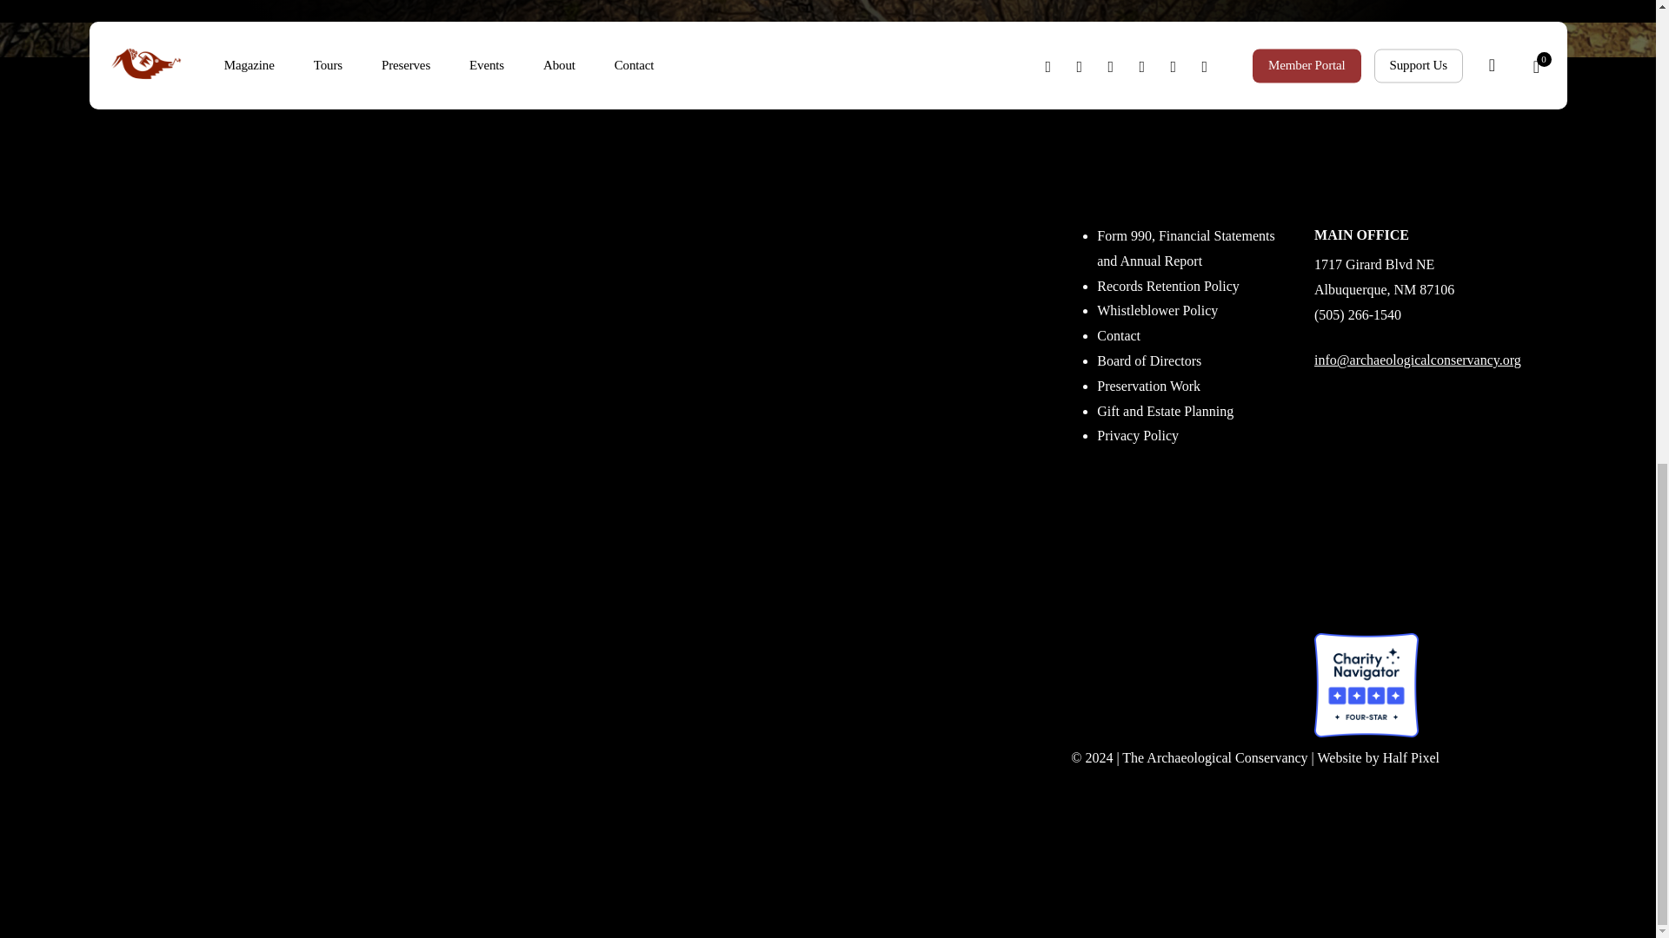 This screenshot has height=938, width=1669. I want to click on Board of Directors, so click(1149, 361).